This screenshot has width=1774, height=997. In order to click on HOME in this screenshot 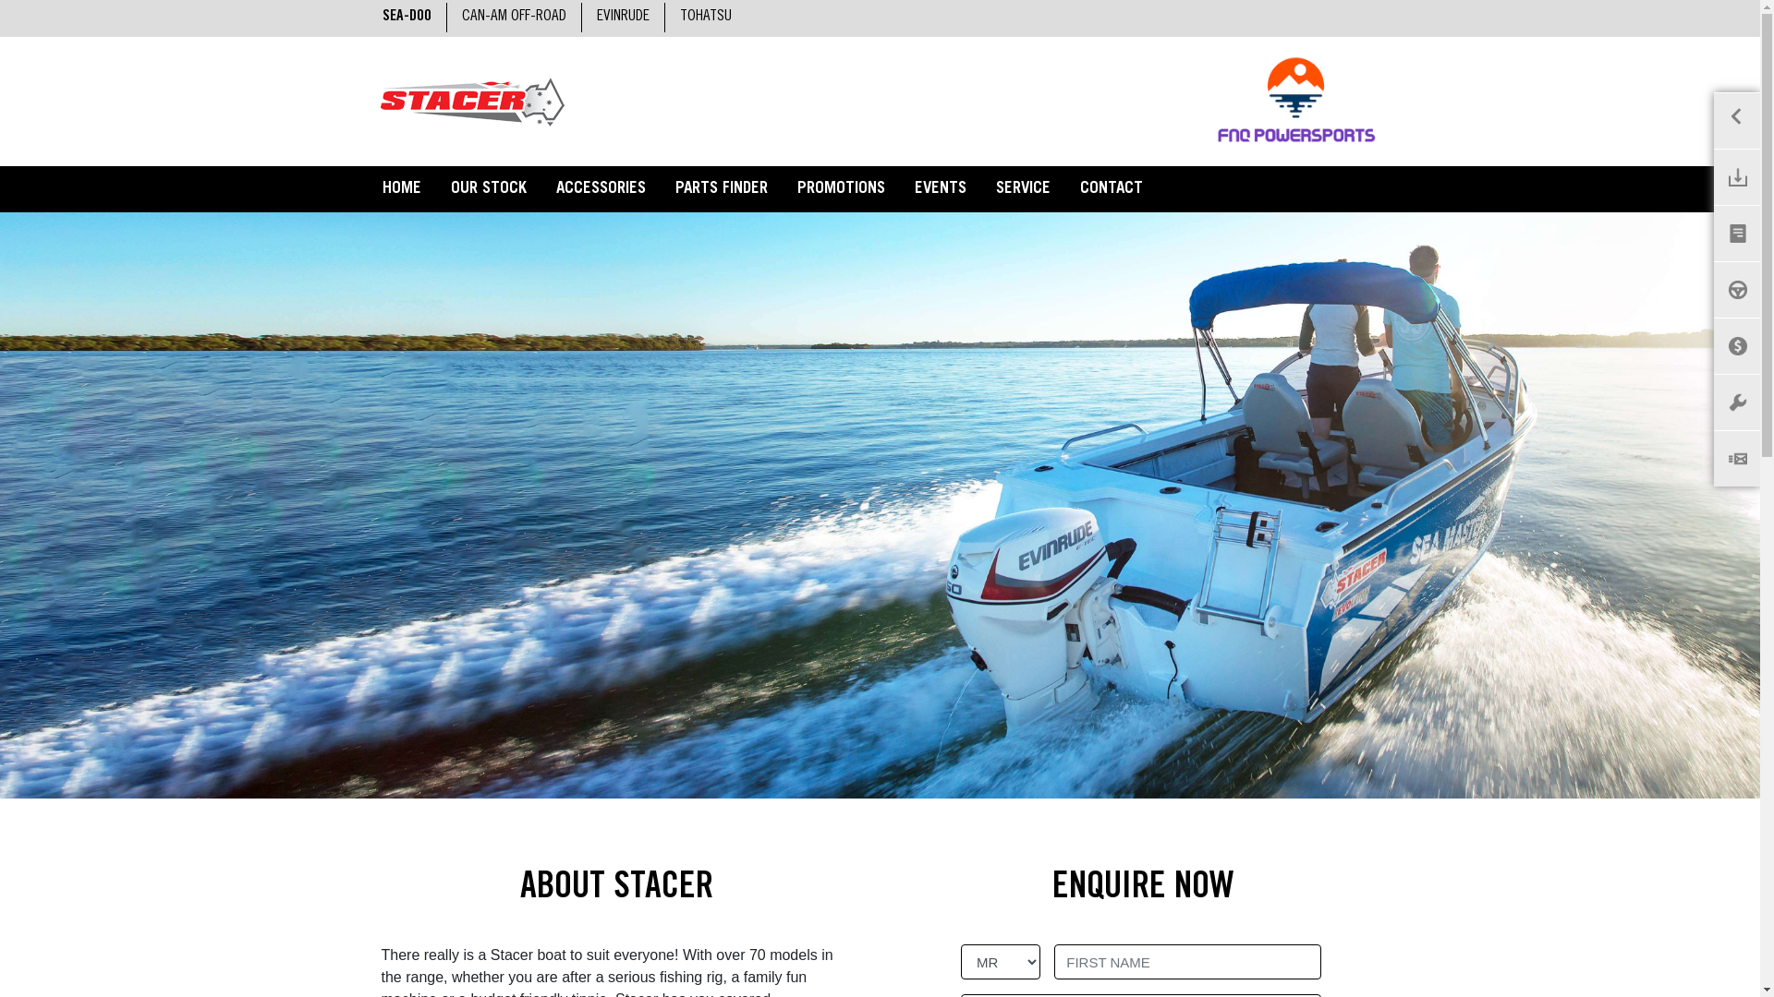, I will do `click(402, 190)`.